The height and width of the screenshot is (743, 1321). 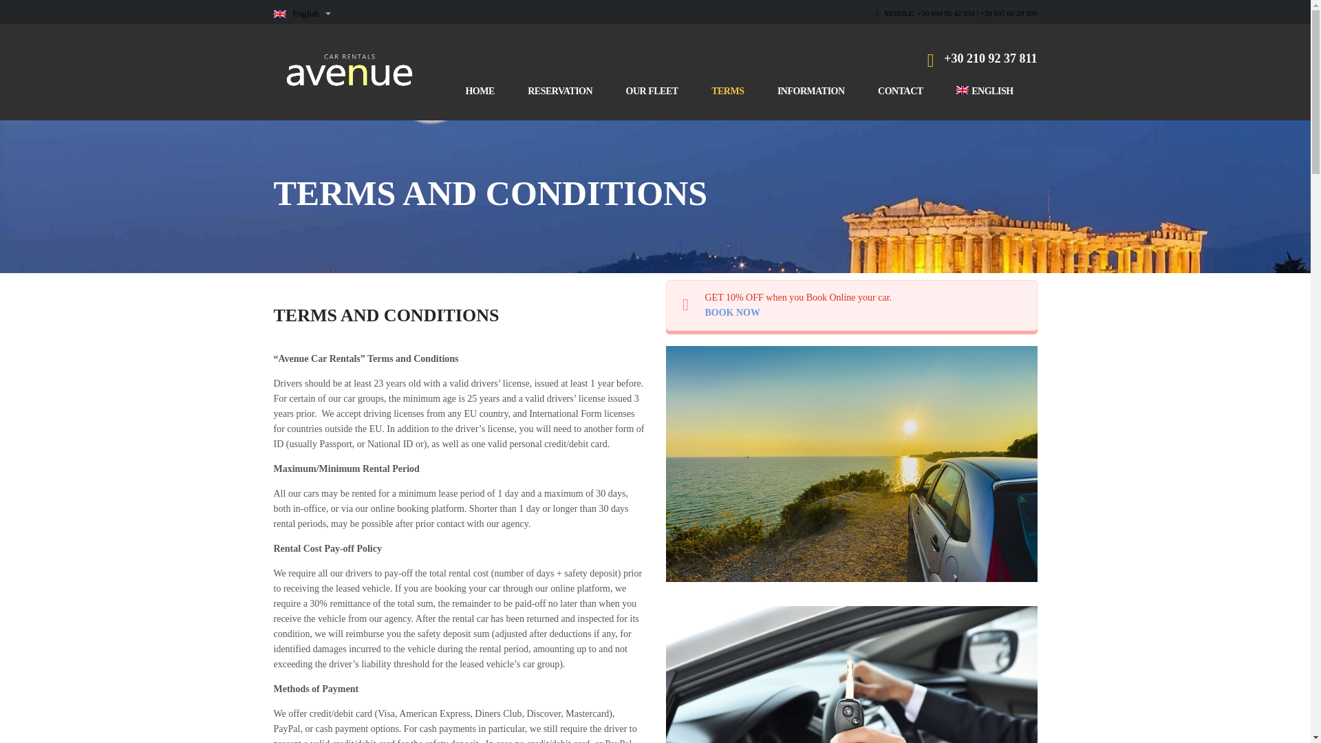 What do you see at coordinates (900, 91) in the screenshot?
I see `CONTACT` at bounding box center [900, 91].